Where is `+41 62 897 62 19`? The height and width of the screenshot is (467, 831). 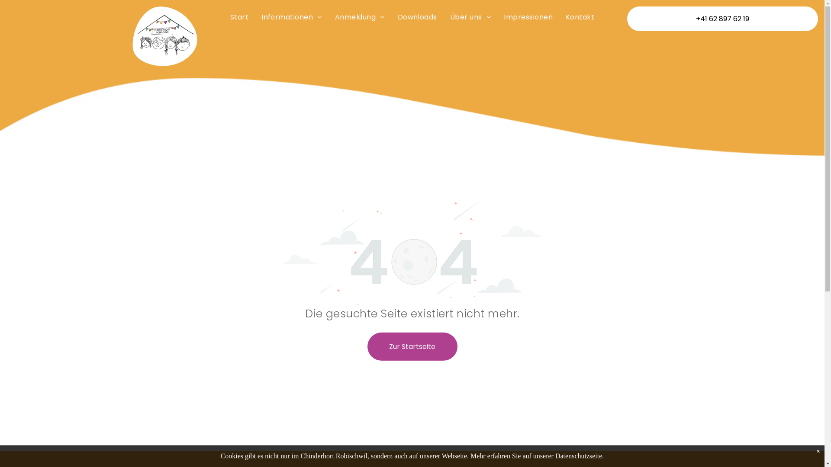 +41 62 897 62 19 is located at coordinates (723, 19).